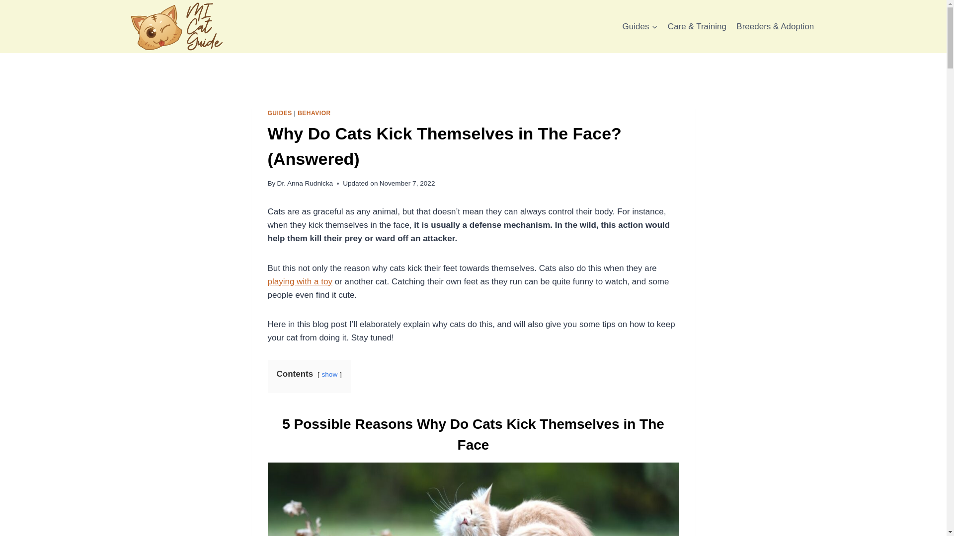 Image resolution: width=954 pixels, height=536 pixels. Describe the element at coordinates (279, 113) in the screenshot. I see `GUIDES` at that location.